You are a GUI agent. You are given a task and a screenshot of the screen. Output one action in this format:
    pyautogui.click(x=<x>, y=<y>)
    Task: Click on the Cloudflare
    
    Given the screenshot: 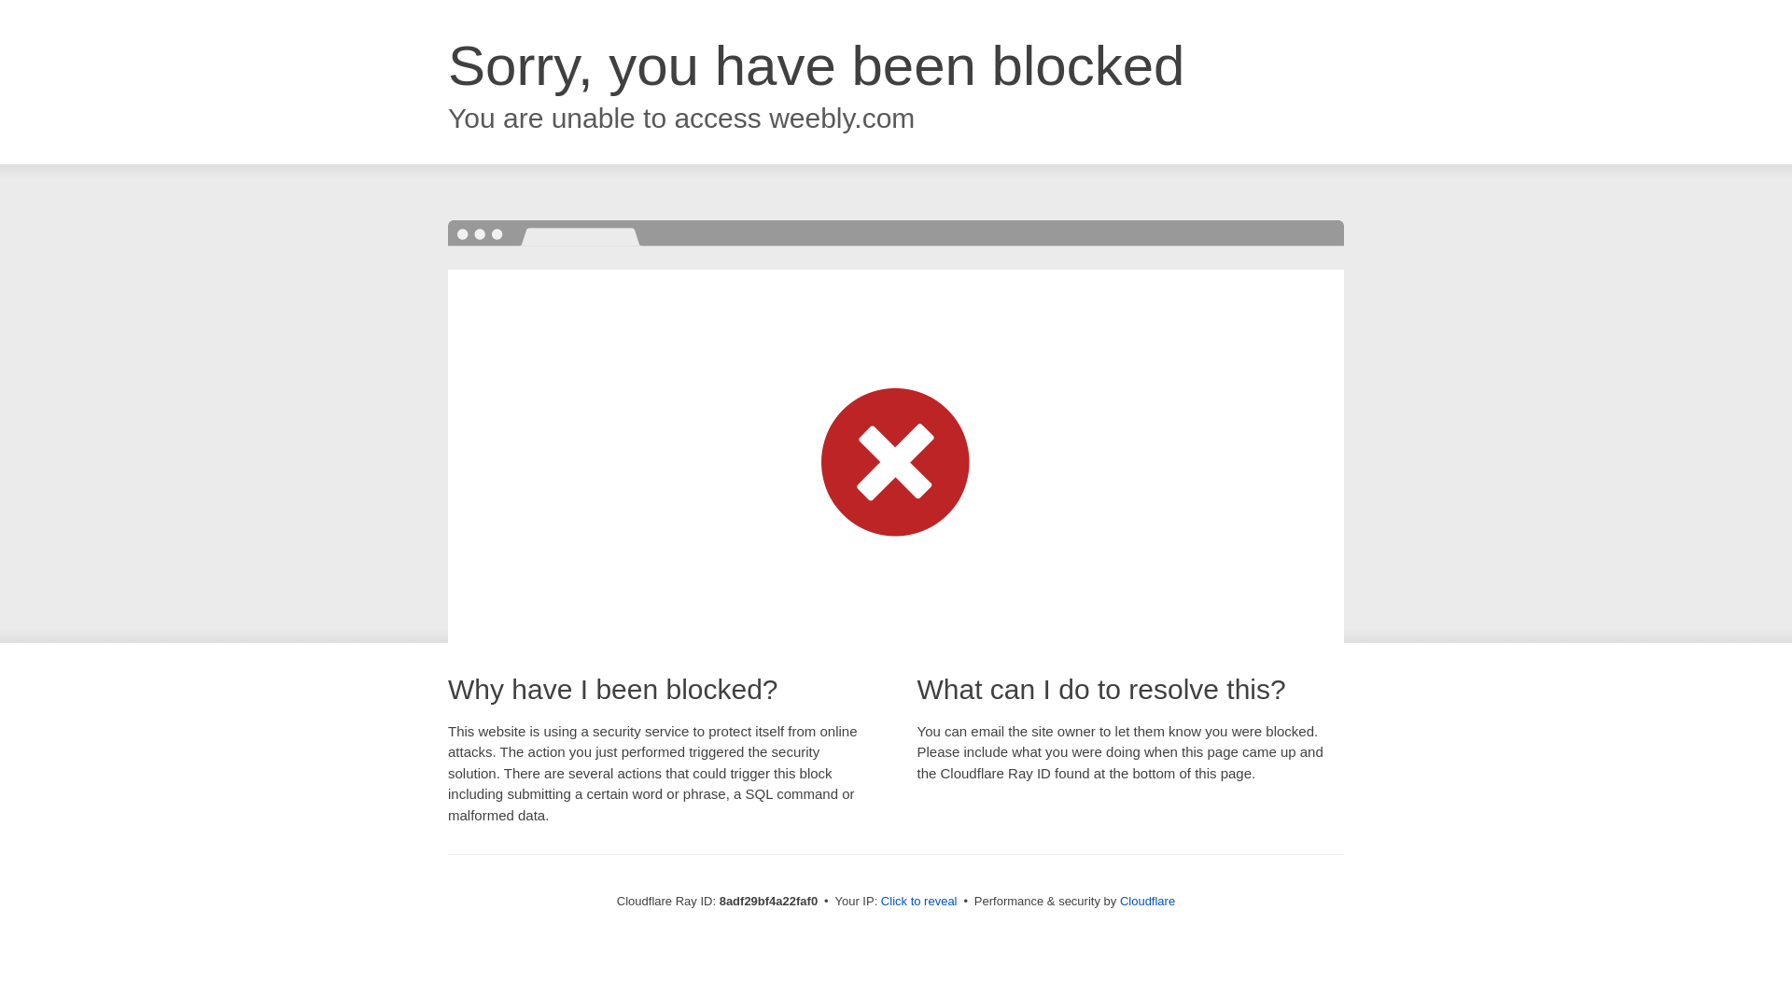 What is the action you would take?
    pyautogui.click(x=1148, y=901)
    